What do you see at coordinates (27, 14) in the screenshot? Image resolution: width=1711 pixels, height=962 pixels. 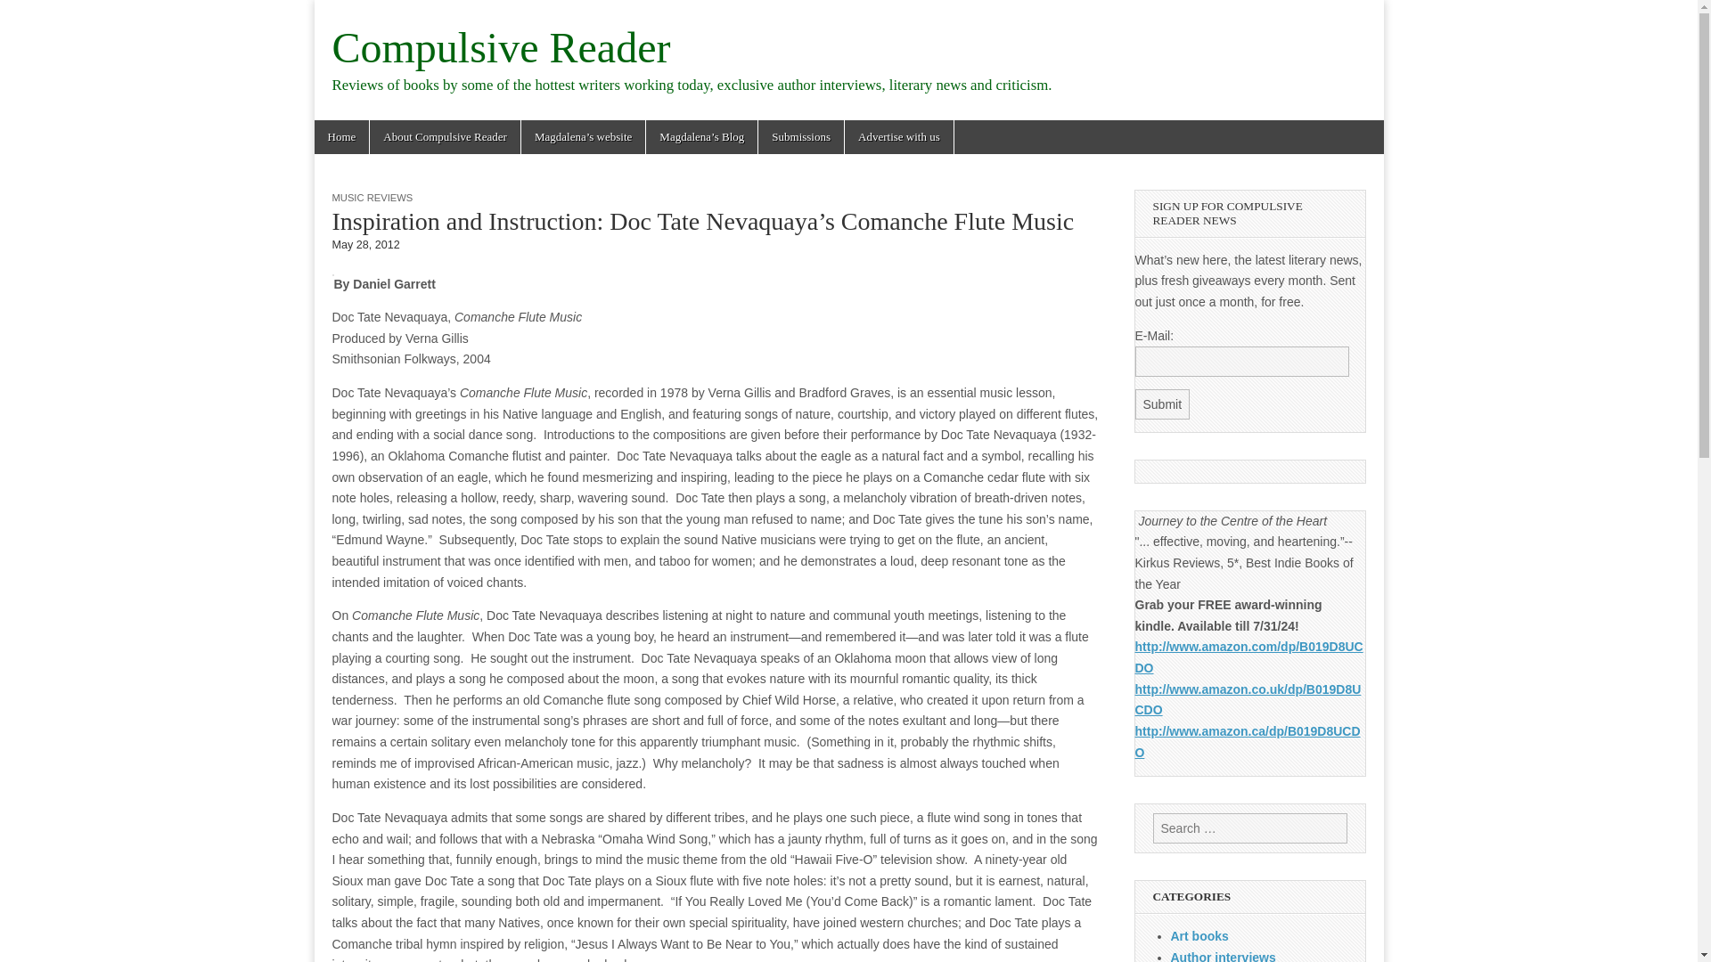 I see `Search` at bounding box center [27, 14].